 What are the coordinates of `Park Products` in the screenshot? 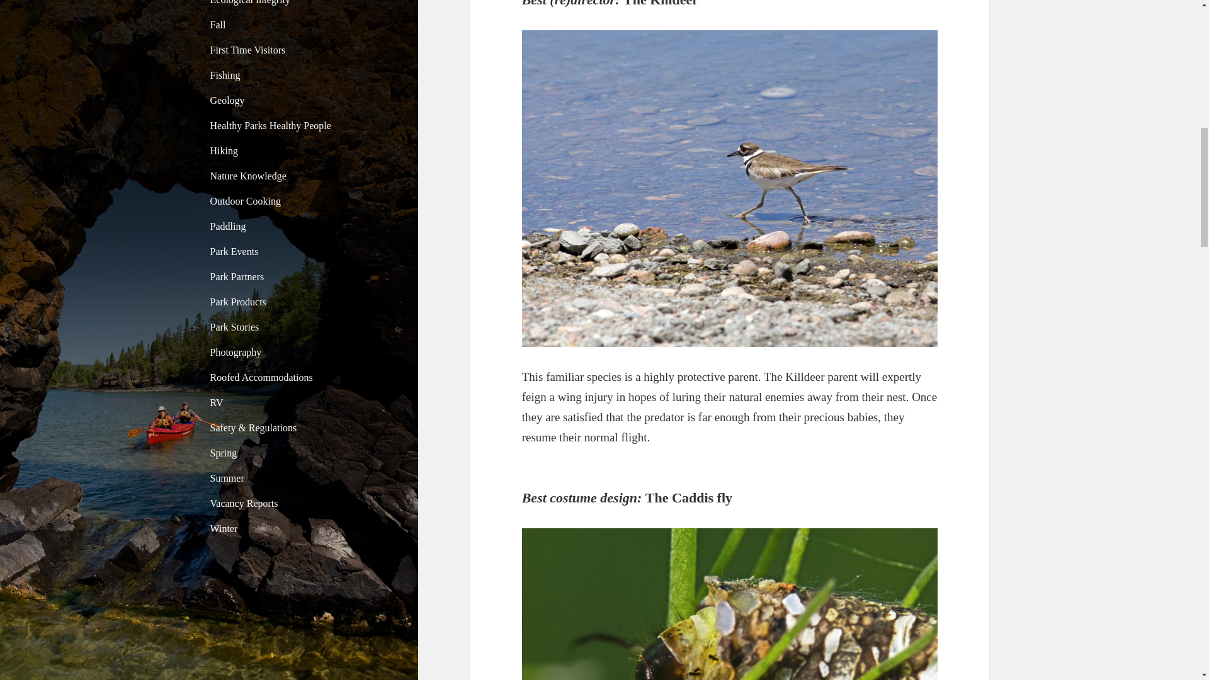 It's located at (238, 302).